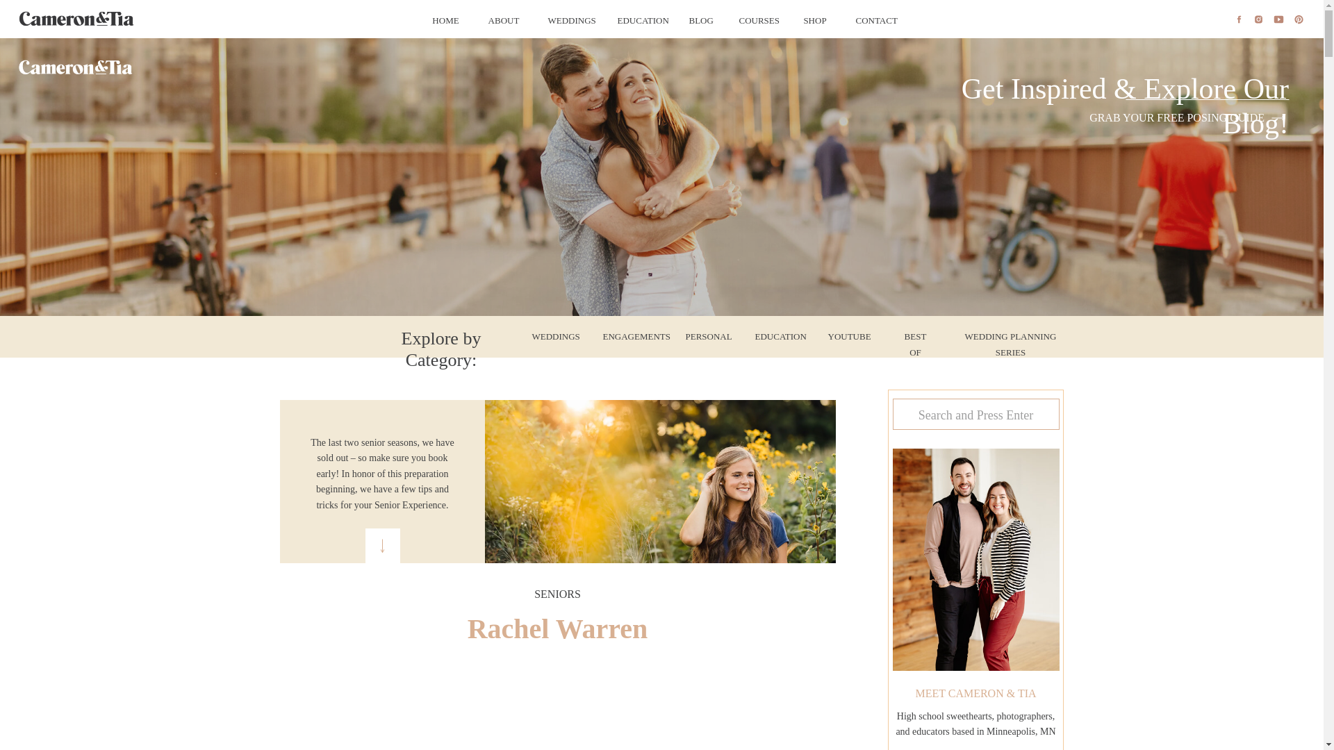 The height and width of the screenshot is (750, 1334). What do you see at coordinates (550, 337) in the screenshot?
I see `WEDDINGS` at bounding box center [550, 337].